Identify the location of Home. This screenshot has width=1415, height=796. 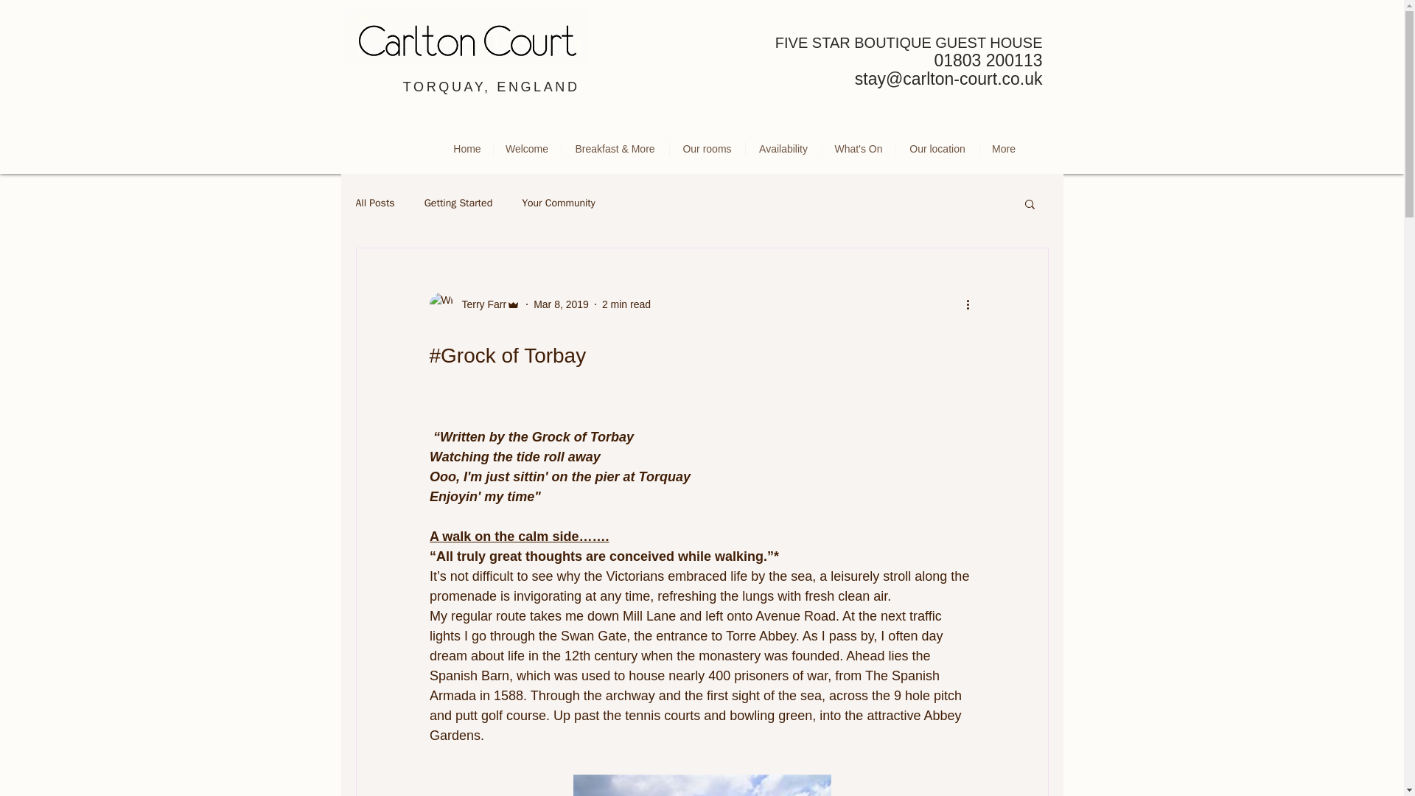
(467, 149).